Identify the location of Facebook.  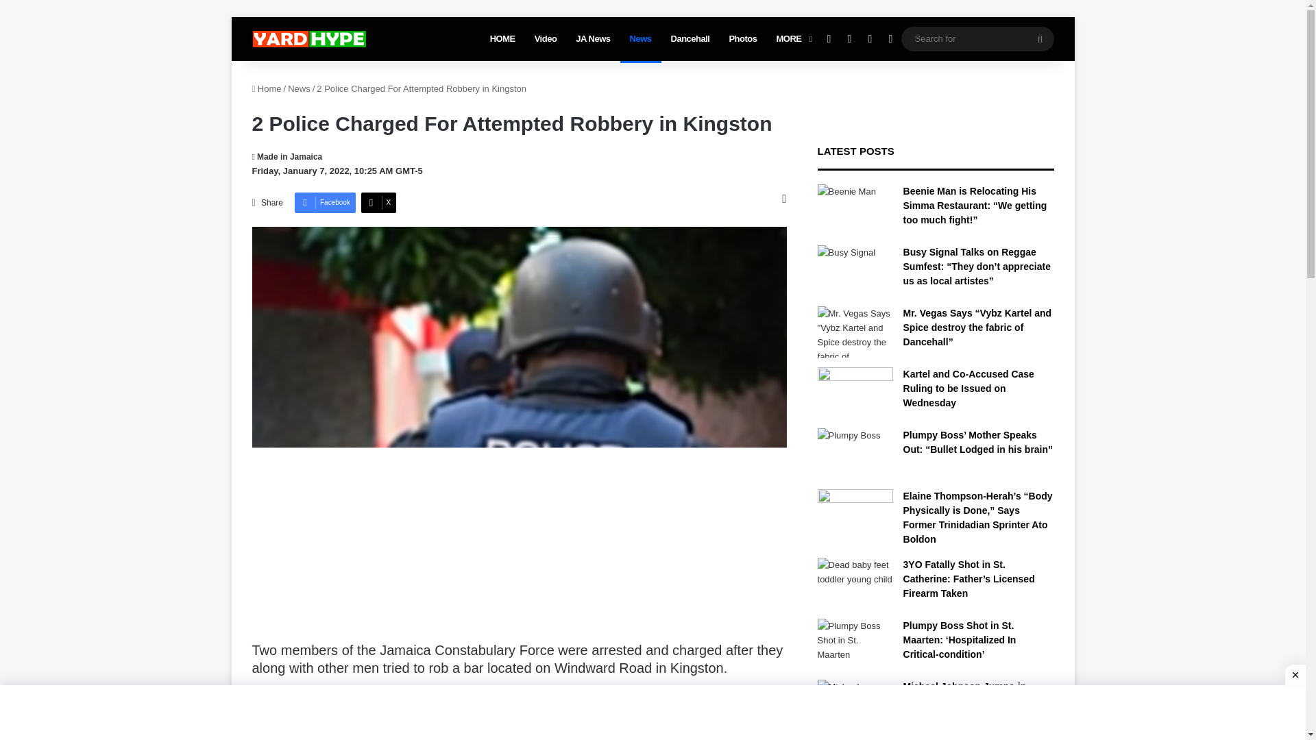
(325, 203).